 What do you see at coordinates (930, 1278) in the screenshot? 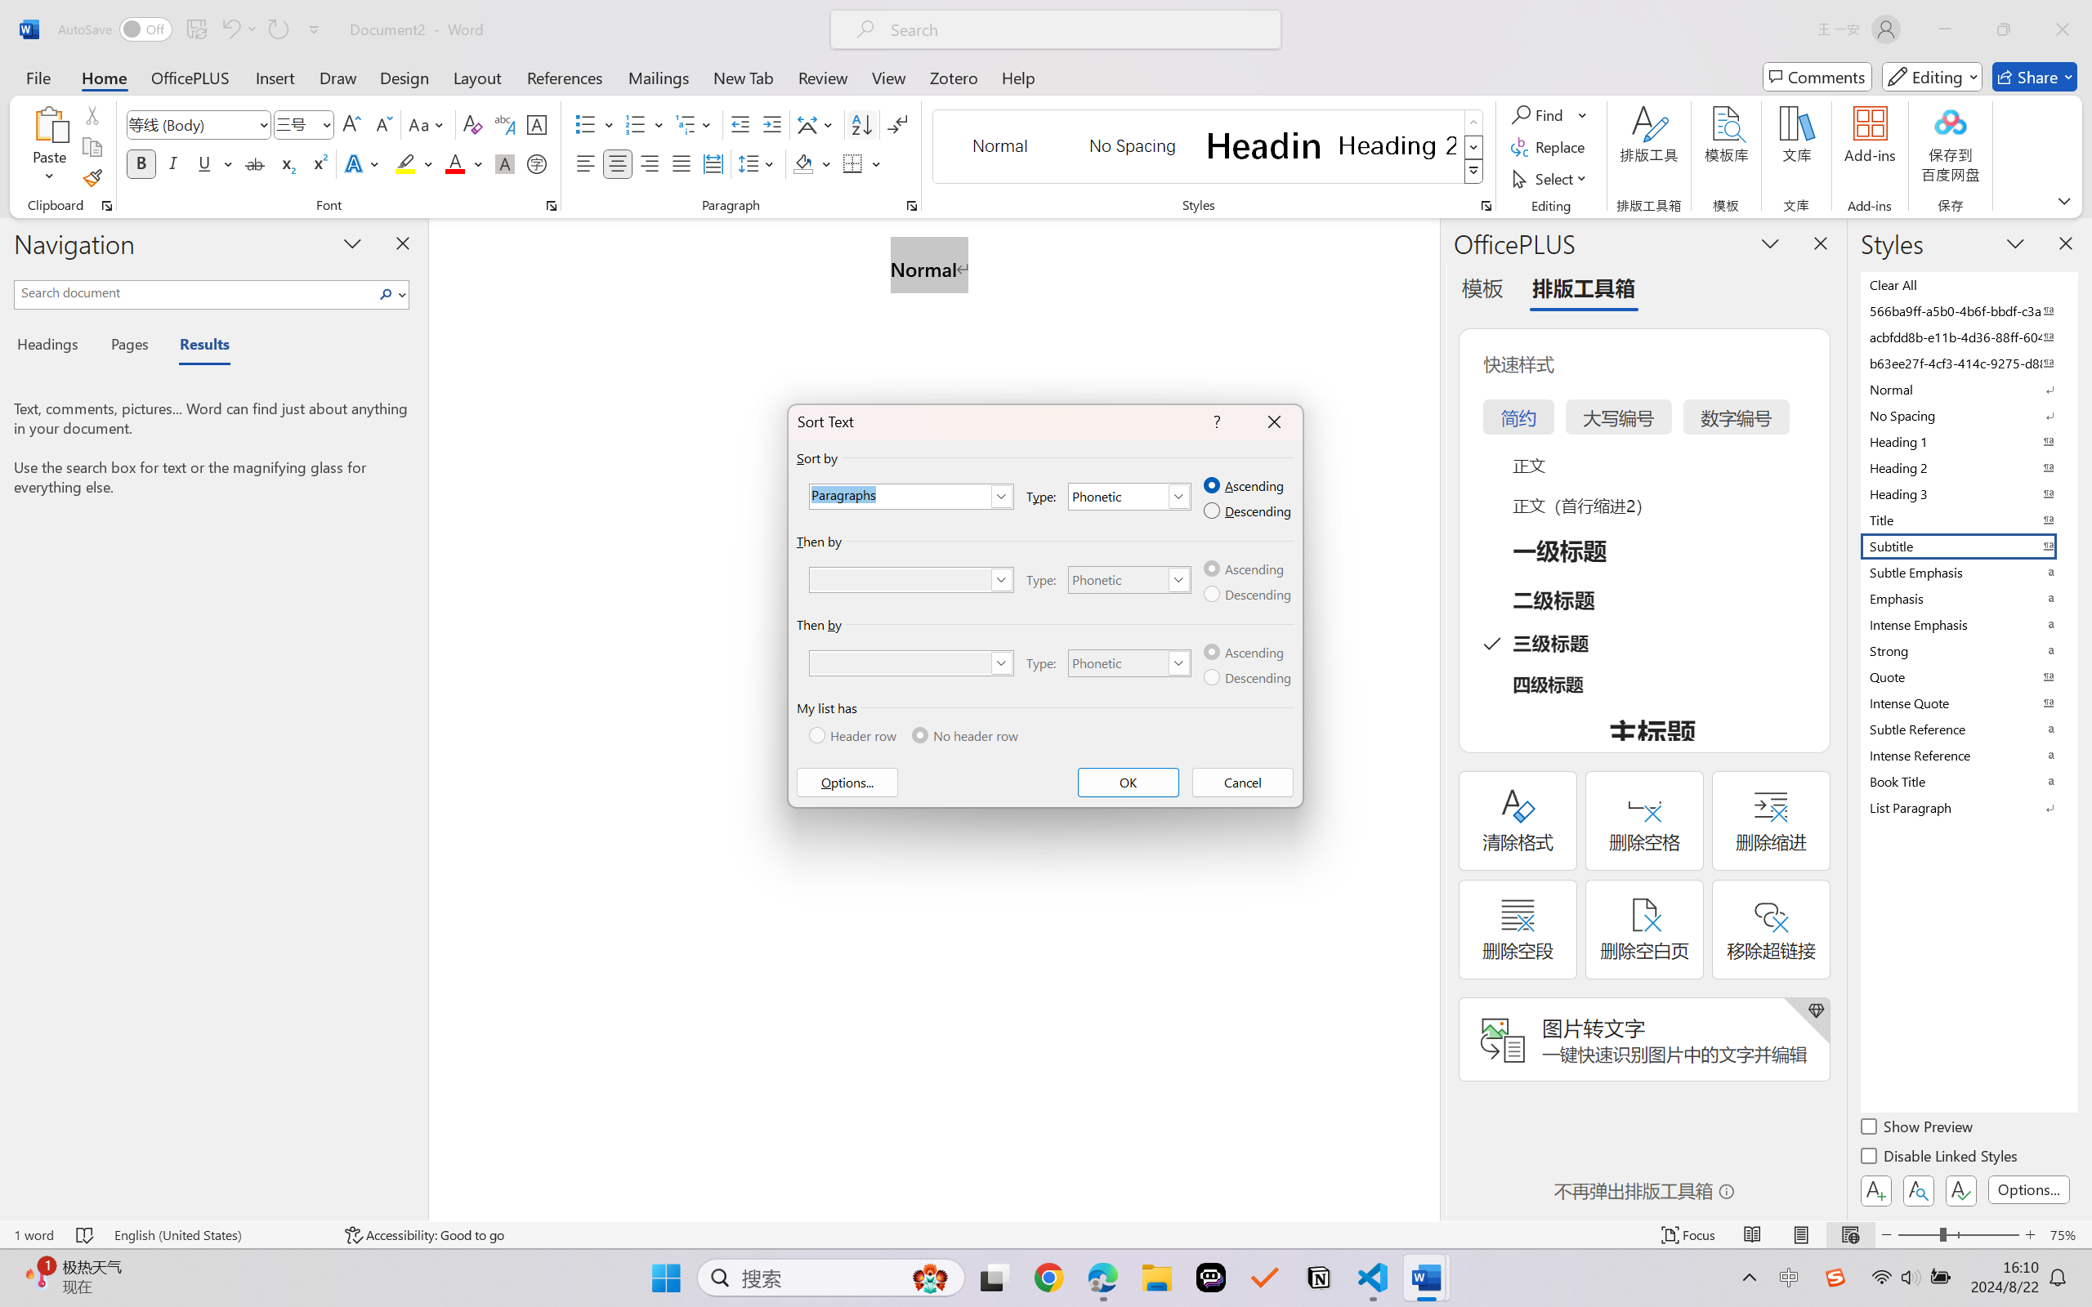
I see `AutomationID: DynamicSearchBoxGleamImage` at bounding box center [930, 1278].